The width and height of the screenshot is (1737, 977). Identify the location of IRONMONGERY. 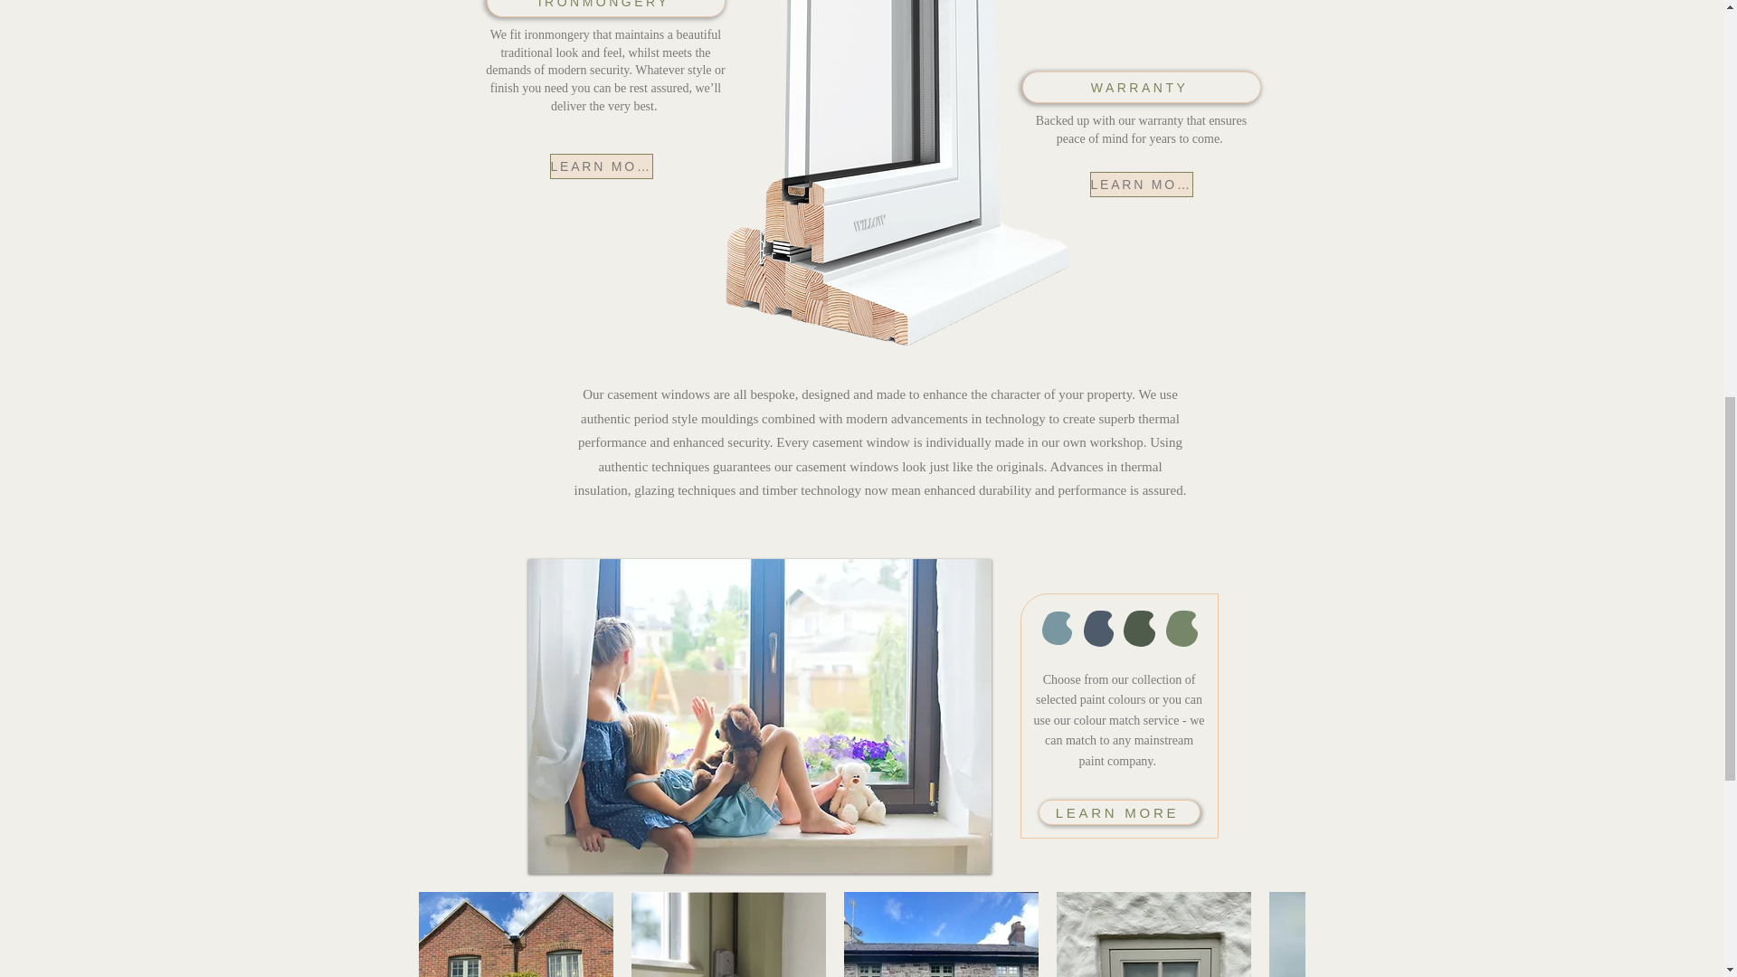
(606, 9).